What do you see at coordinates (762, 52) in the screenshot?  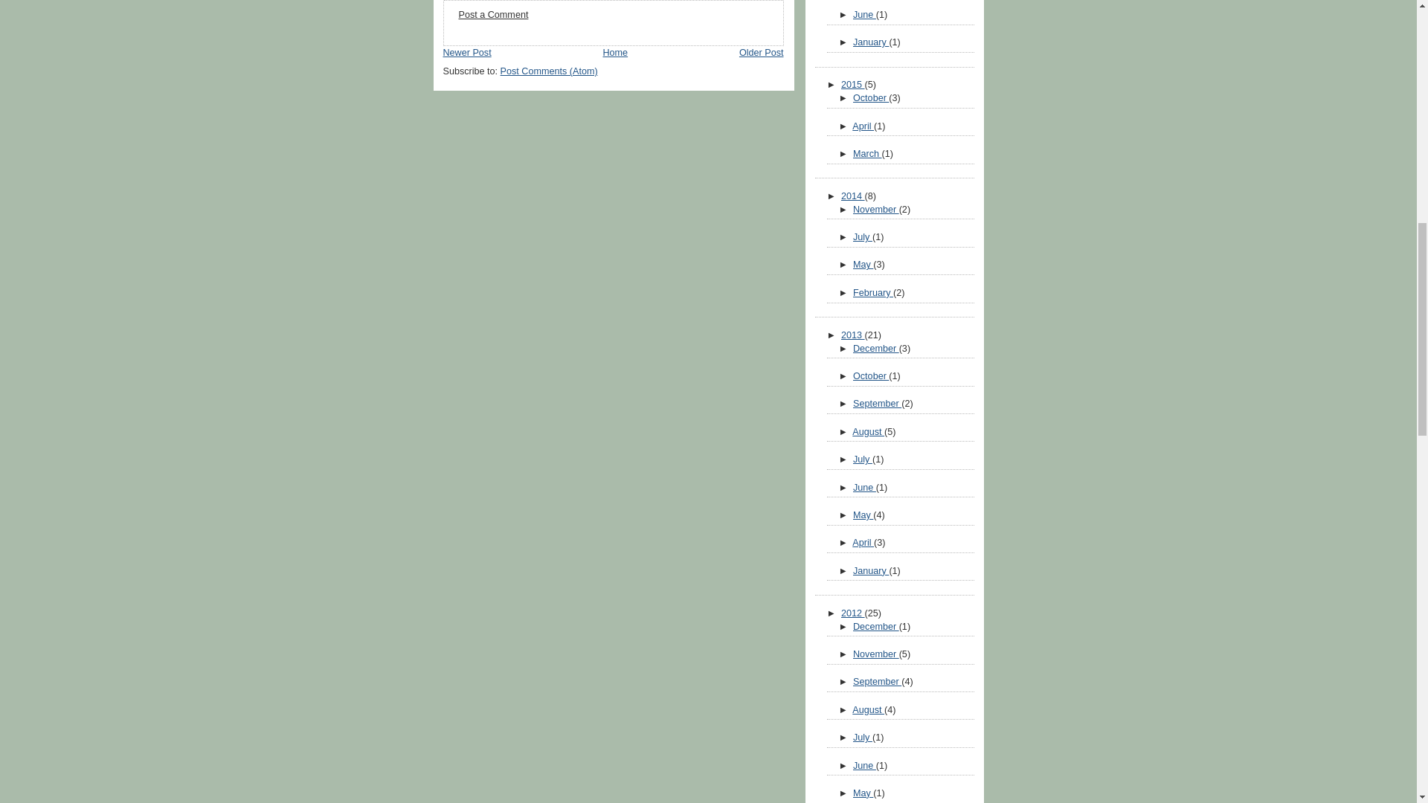 I see `Older Post` at bounding box center [762, 52].